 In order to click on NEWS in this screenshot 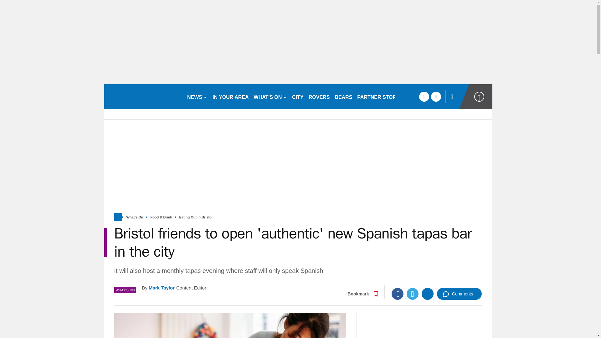, I will do `click(197, 96)`.